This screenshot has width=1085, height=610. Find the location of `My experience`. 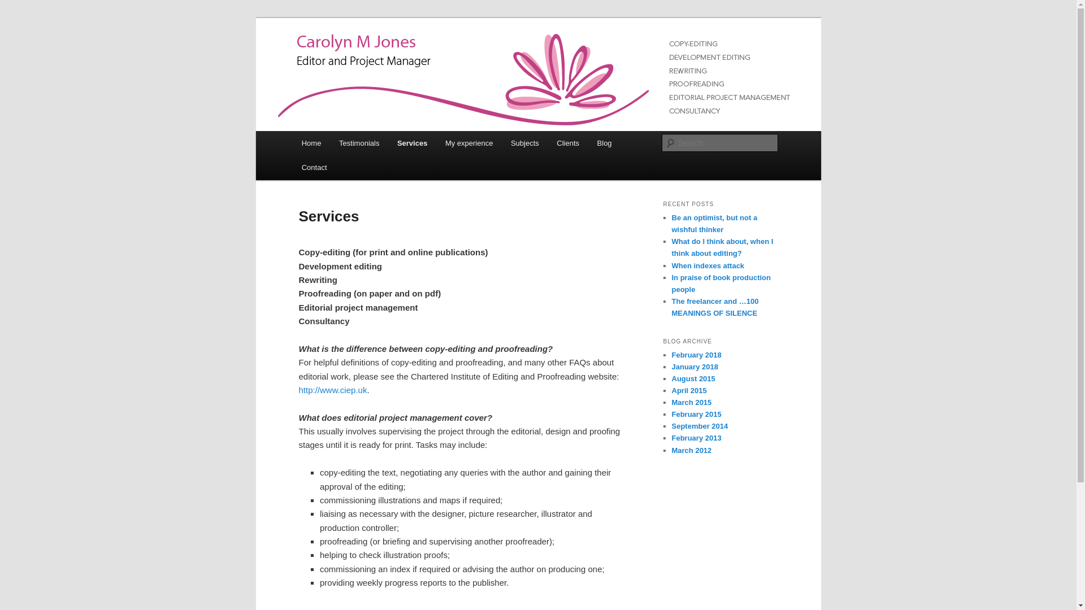

My experience is located at coordinates (468, 143).